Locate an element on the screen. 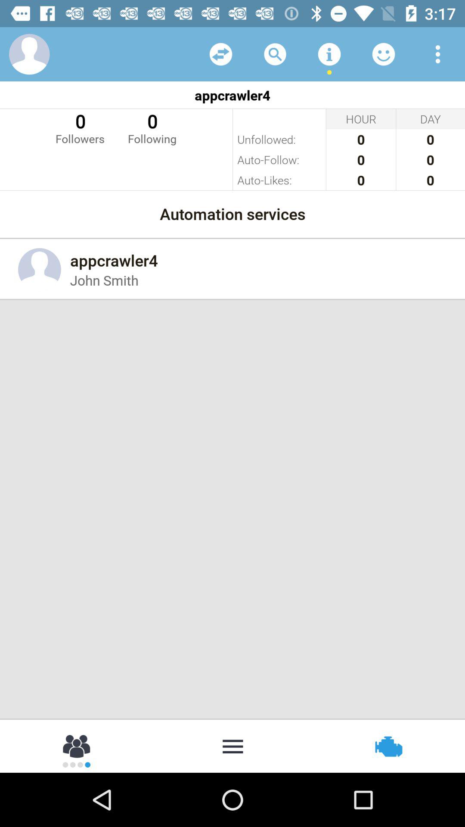 The height and width of the screenshot is (827, 465). turn off the icon next to 0
followers icon is located at coordinates (152, 127).